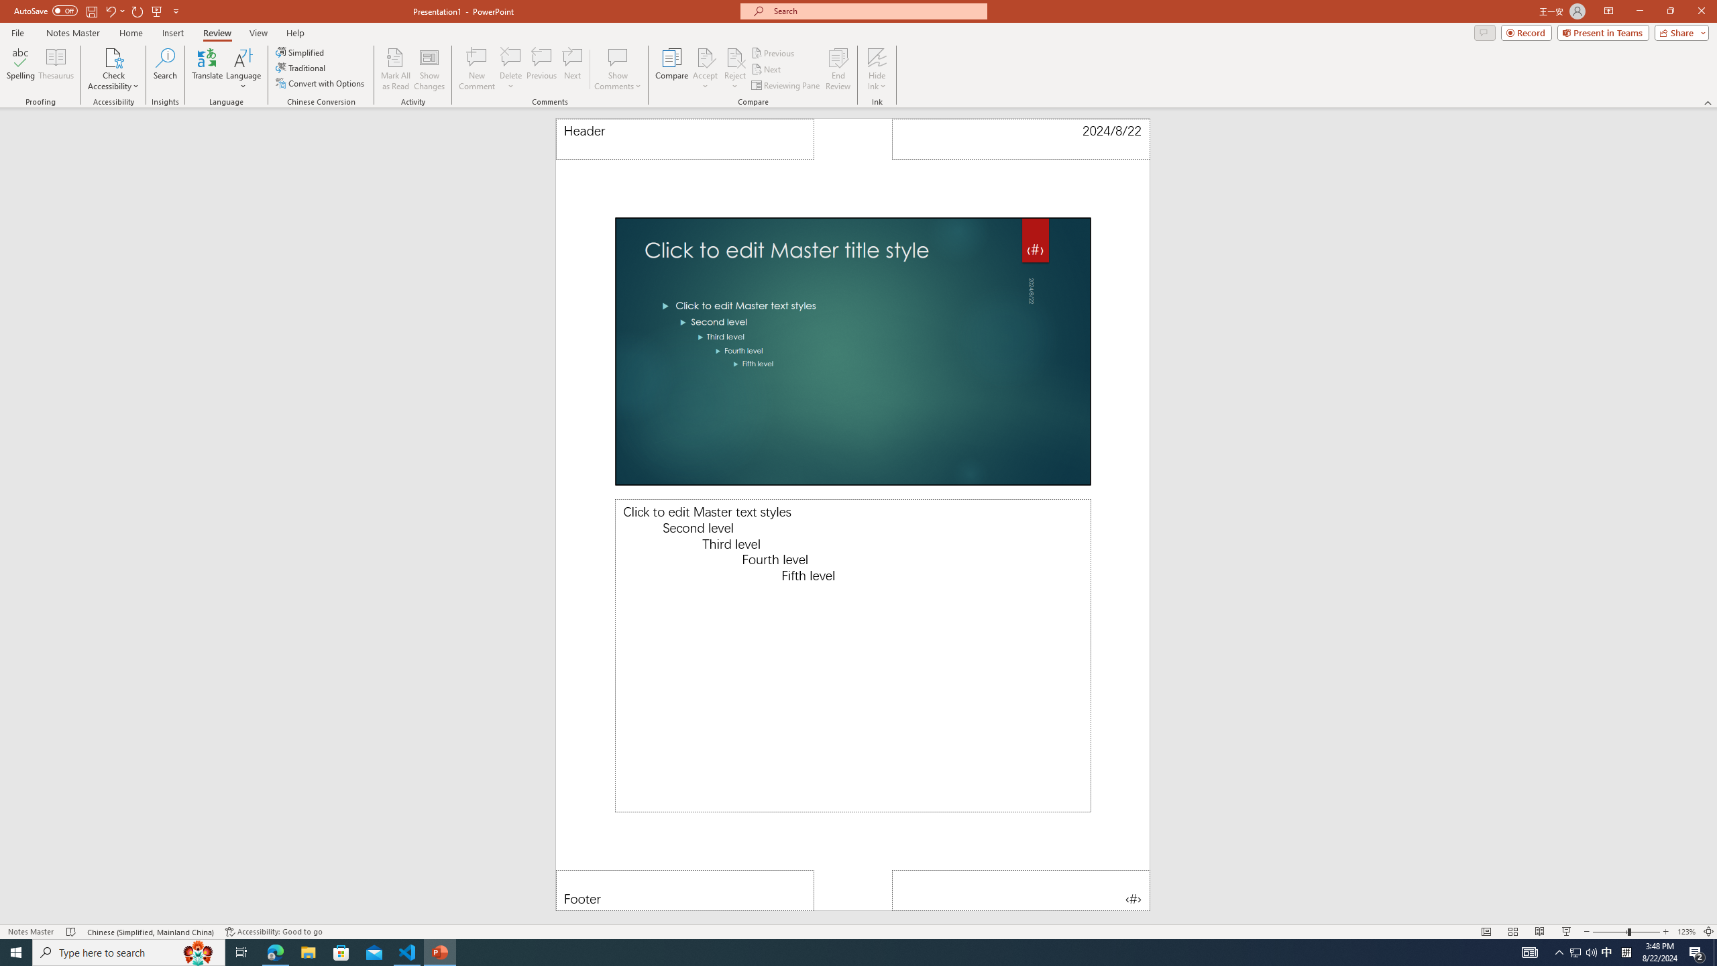 Image resolution: width=1717 pixels, height=966 pixels. What do you see at coordinates (321, 83) in the screenshot?
I see `Convert with Options...` at bounding box center [321, 83].